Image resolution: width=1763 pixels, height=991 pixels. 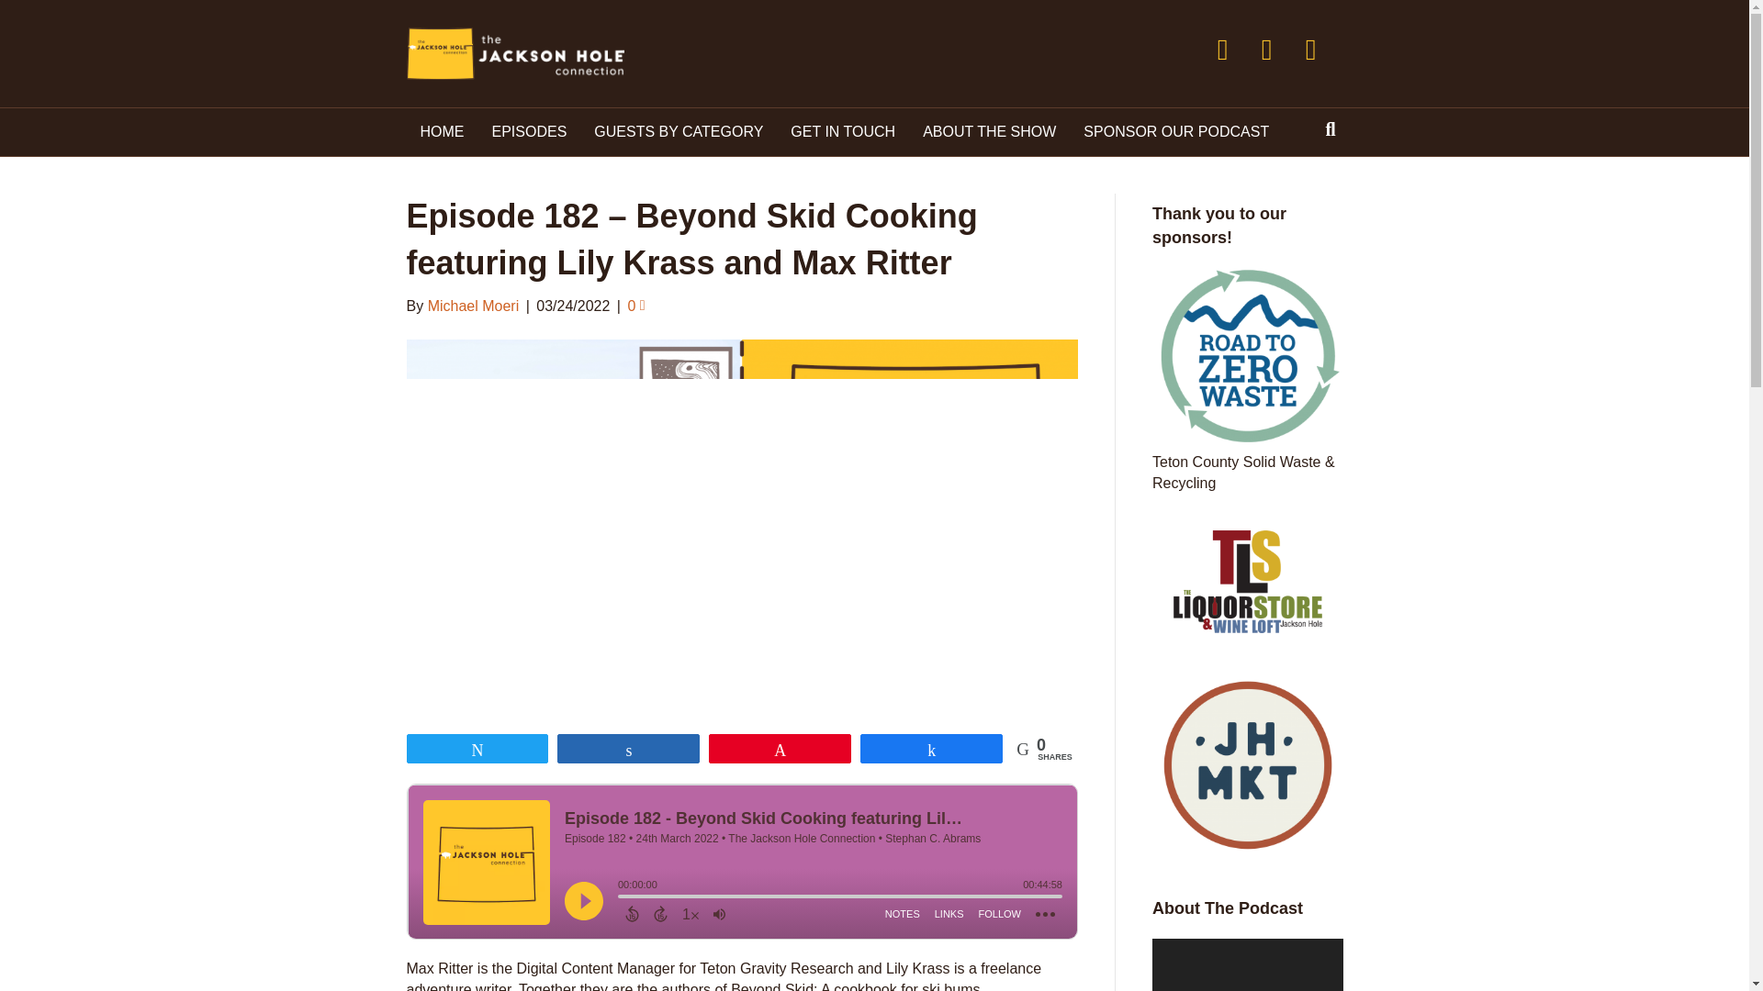 What do you see at coordinates (1310, 50) in the screenshot?
I see `Email` at bounding box center [1310, 50].